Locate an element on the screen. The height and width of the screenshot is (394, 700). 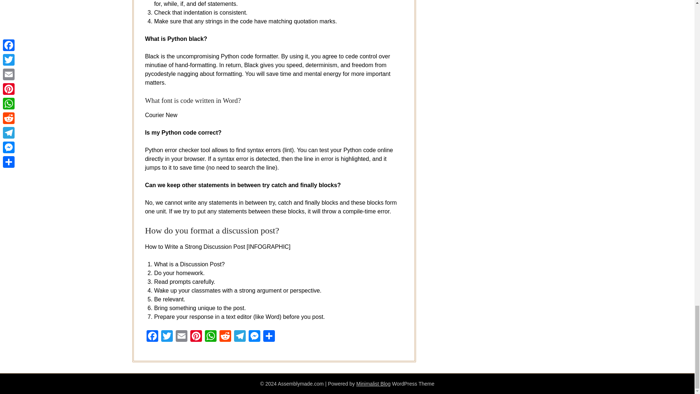
Facebook is located at coordinates (152, 337).